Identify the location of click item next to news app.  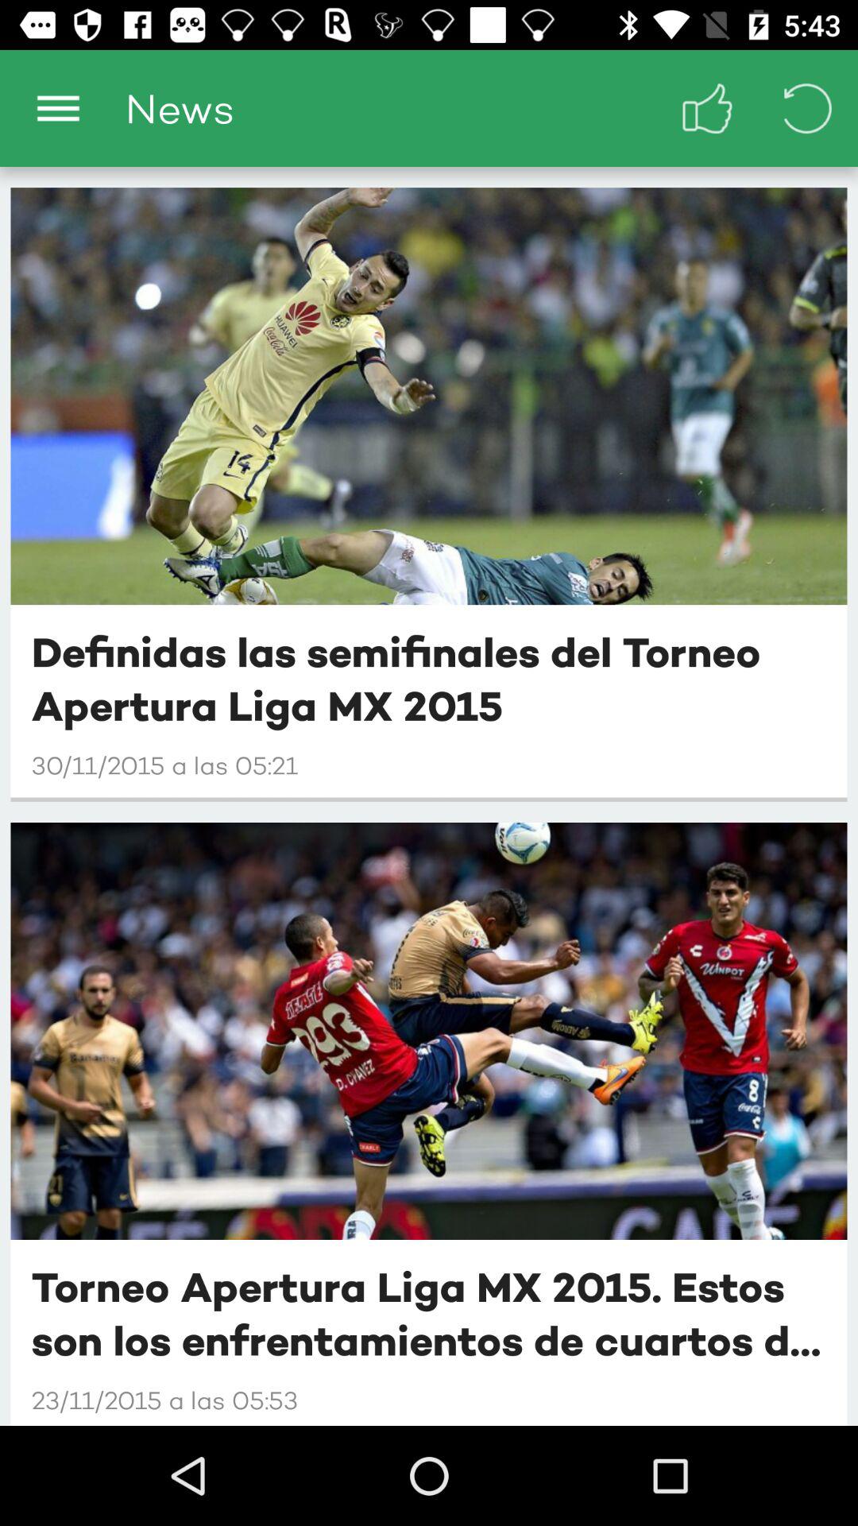
(707, 108).